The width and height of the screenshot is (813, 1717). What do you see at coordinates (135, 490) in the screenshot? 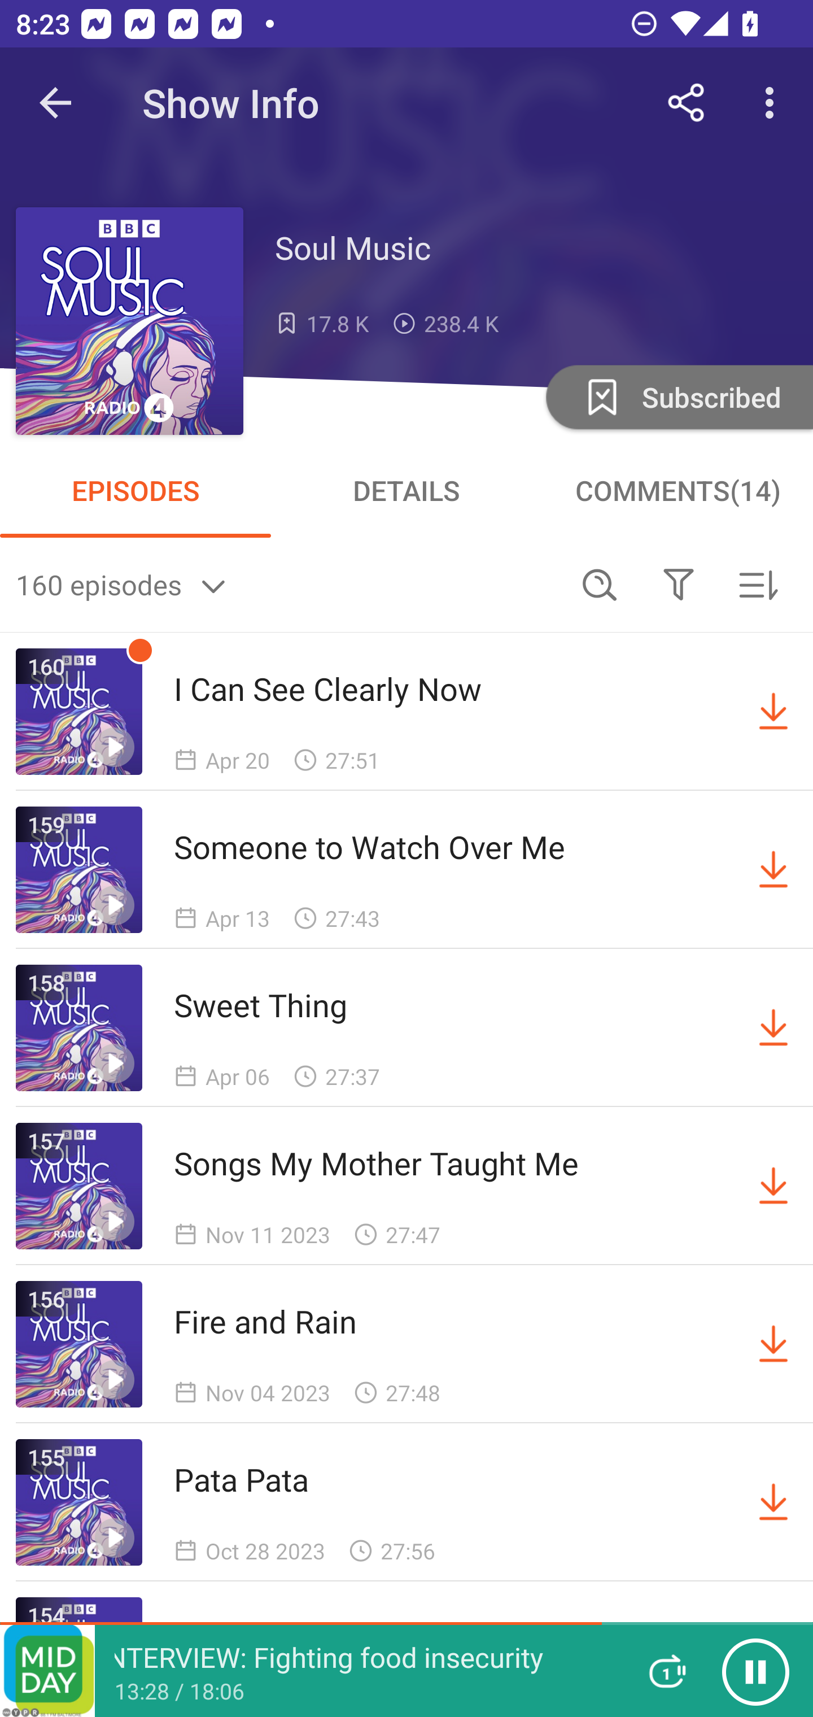
I see `EPISODES` at bounding box center [135, 490].